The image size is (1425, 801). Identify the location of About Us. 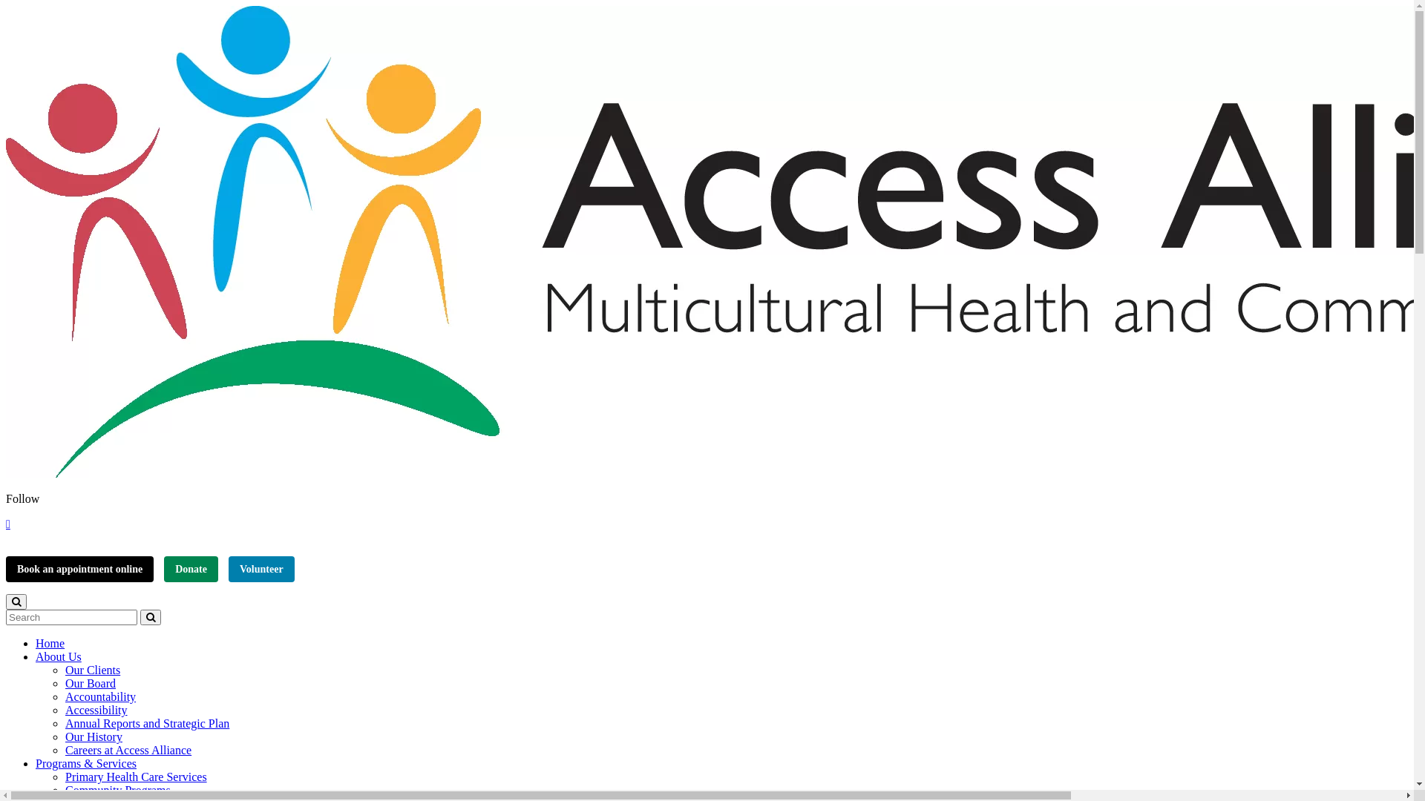
(59, 656).